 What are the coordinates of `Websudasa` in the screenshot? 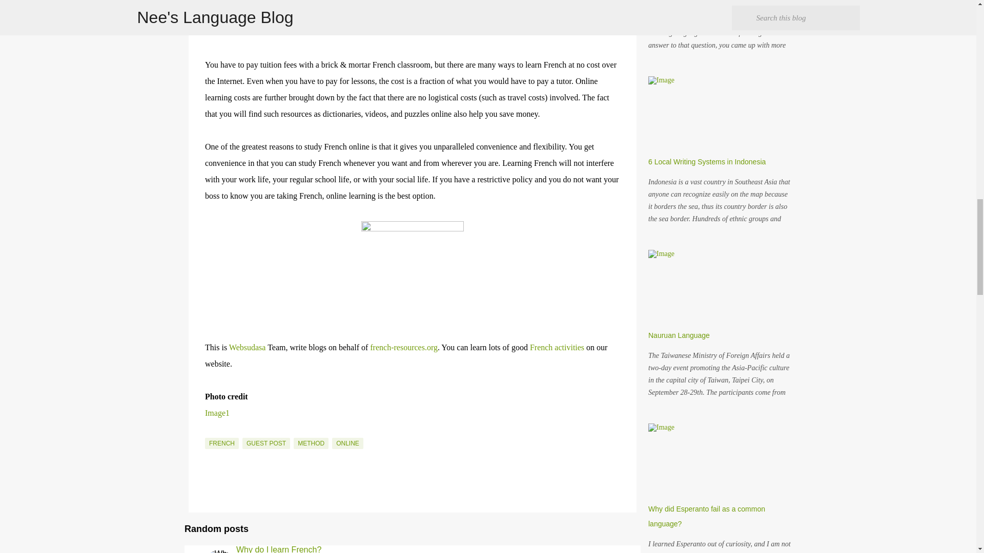 It's located at (248, 347).